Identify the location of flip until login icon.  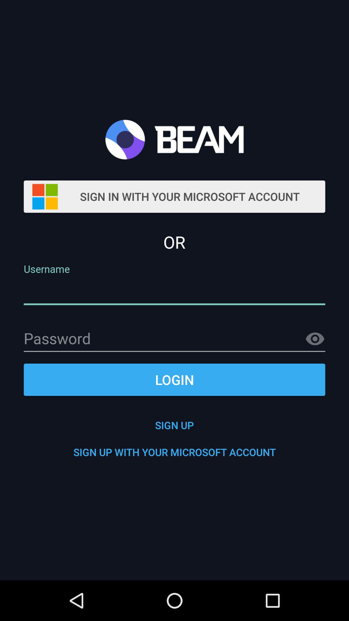
(174, 380).